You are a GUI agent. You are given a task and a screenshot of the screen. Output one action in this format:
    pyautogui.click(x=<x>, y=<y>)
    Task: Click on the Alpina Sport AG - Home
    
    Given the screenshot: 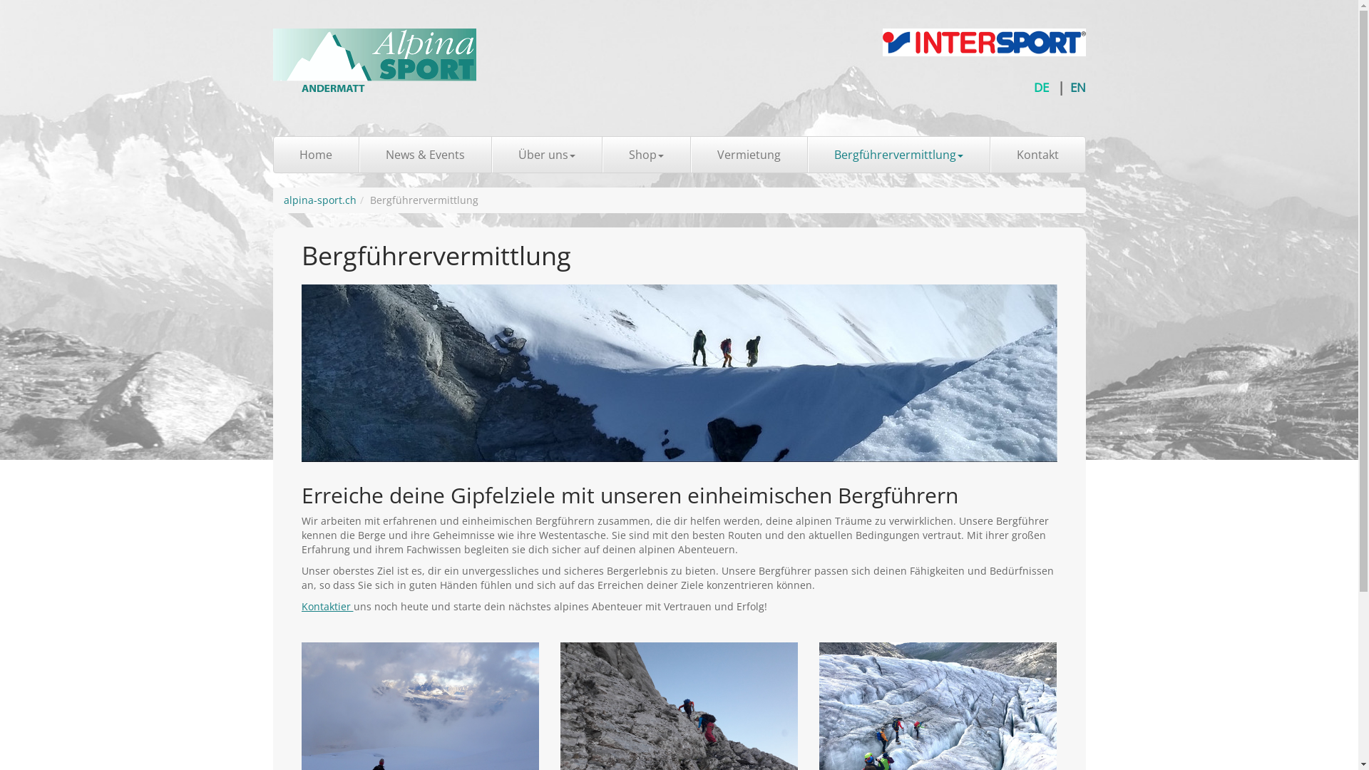 What is the action you would take?
    pyautogui.click(x=374, y=60)
    